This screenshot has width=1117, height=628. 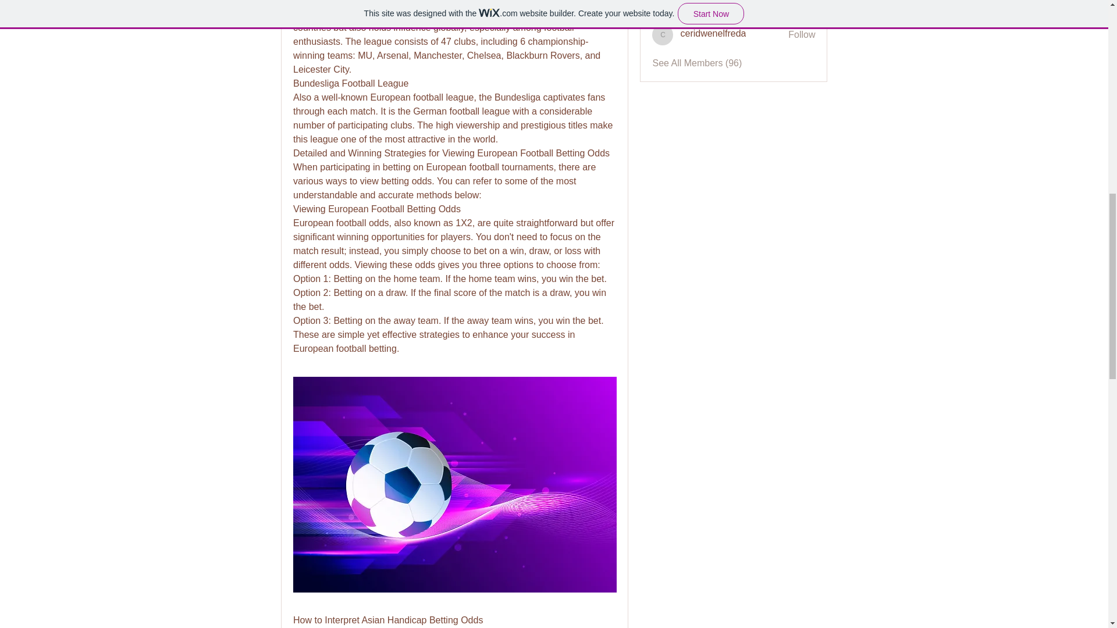 What do you see at coordinates (663, 35) in the screenshot?
I see `ceridwenelfreda` at bounding box center [663, 35].